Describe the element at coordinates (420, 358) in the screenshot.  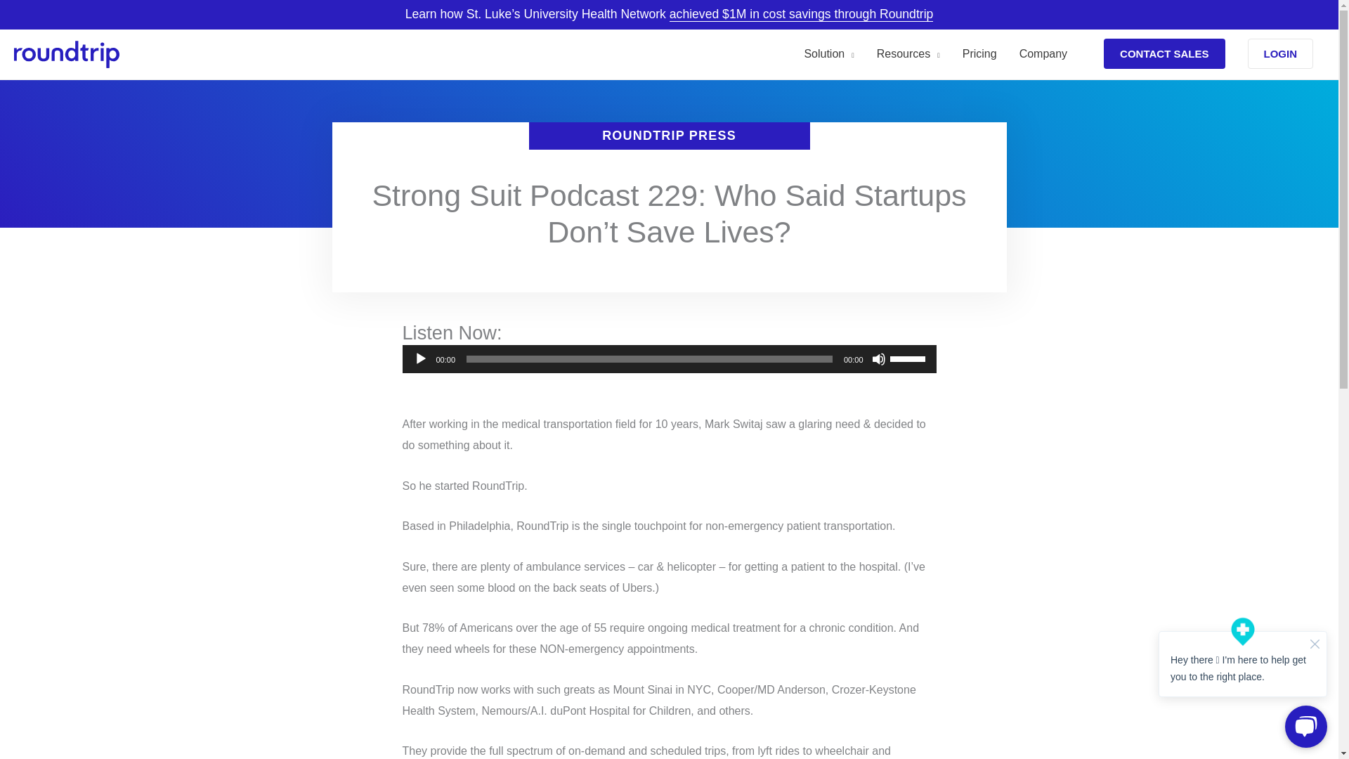
I see `Play` at that location.